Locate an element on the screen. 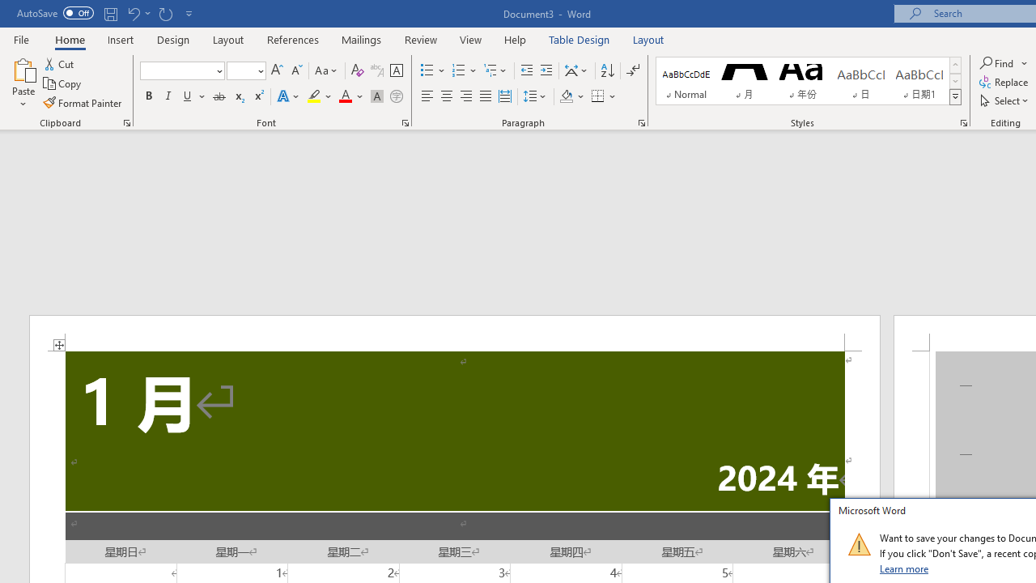 The width and height of the screenshot is (1036, 583). Strikethrough is located at coordinates (219, 97).